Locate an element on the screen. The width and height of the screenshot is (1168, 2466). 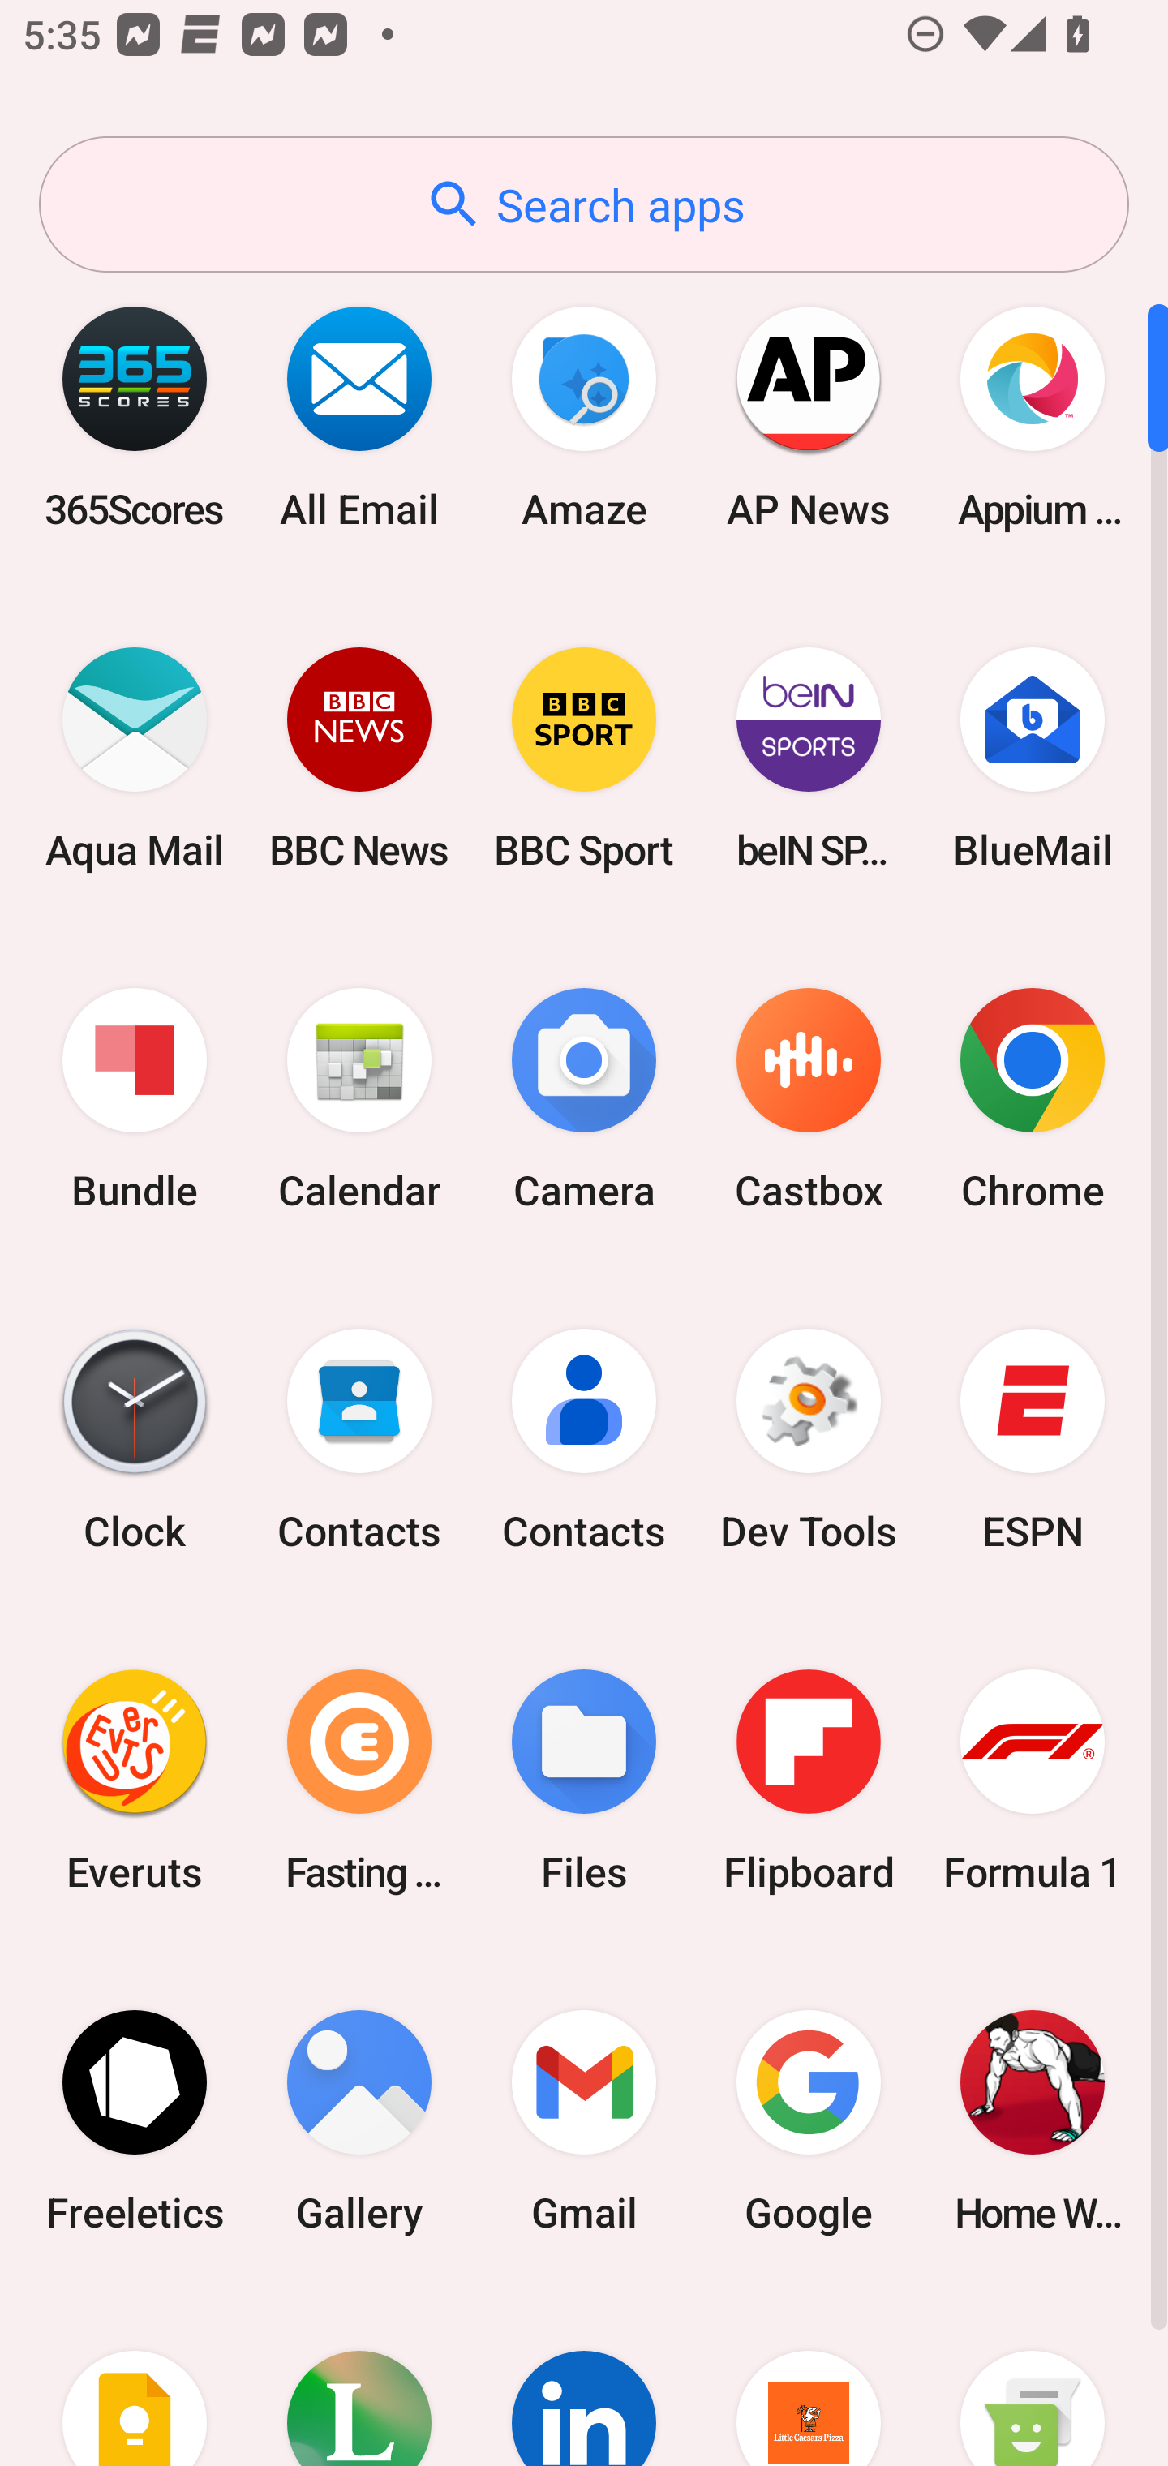
Amaze is located at coordinates (584, 417).